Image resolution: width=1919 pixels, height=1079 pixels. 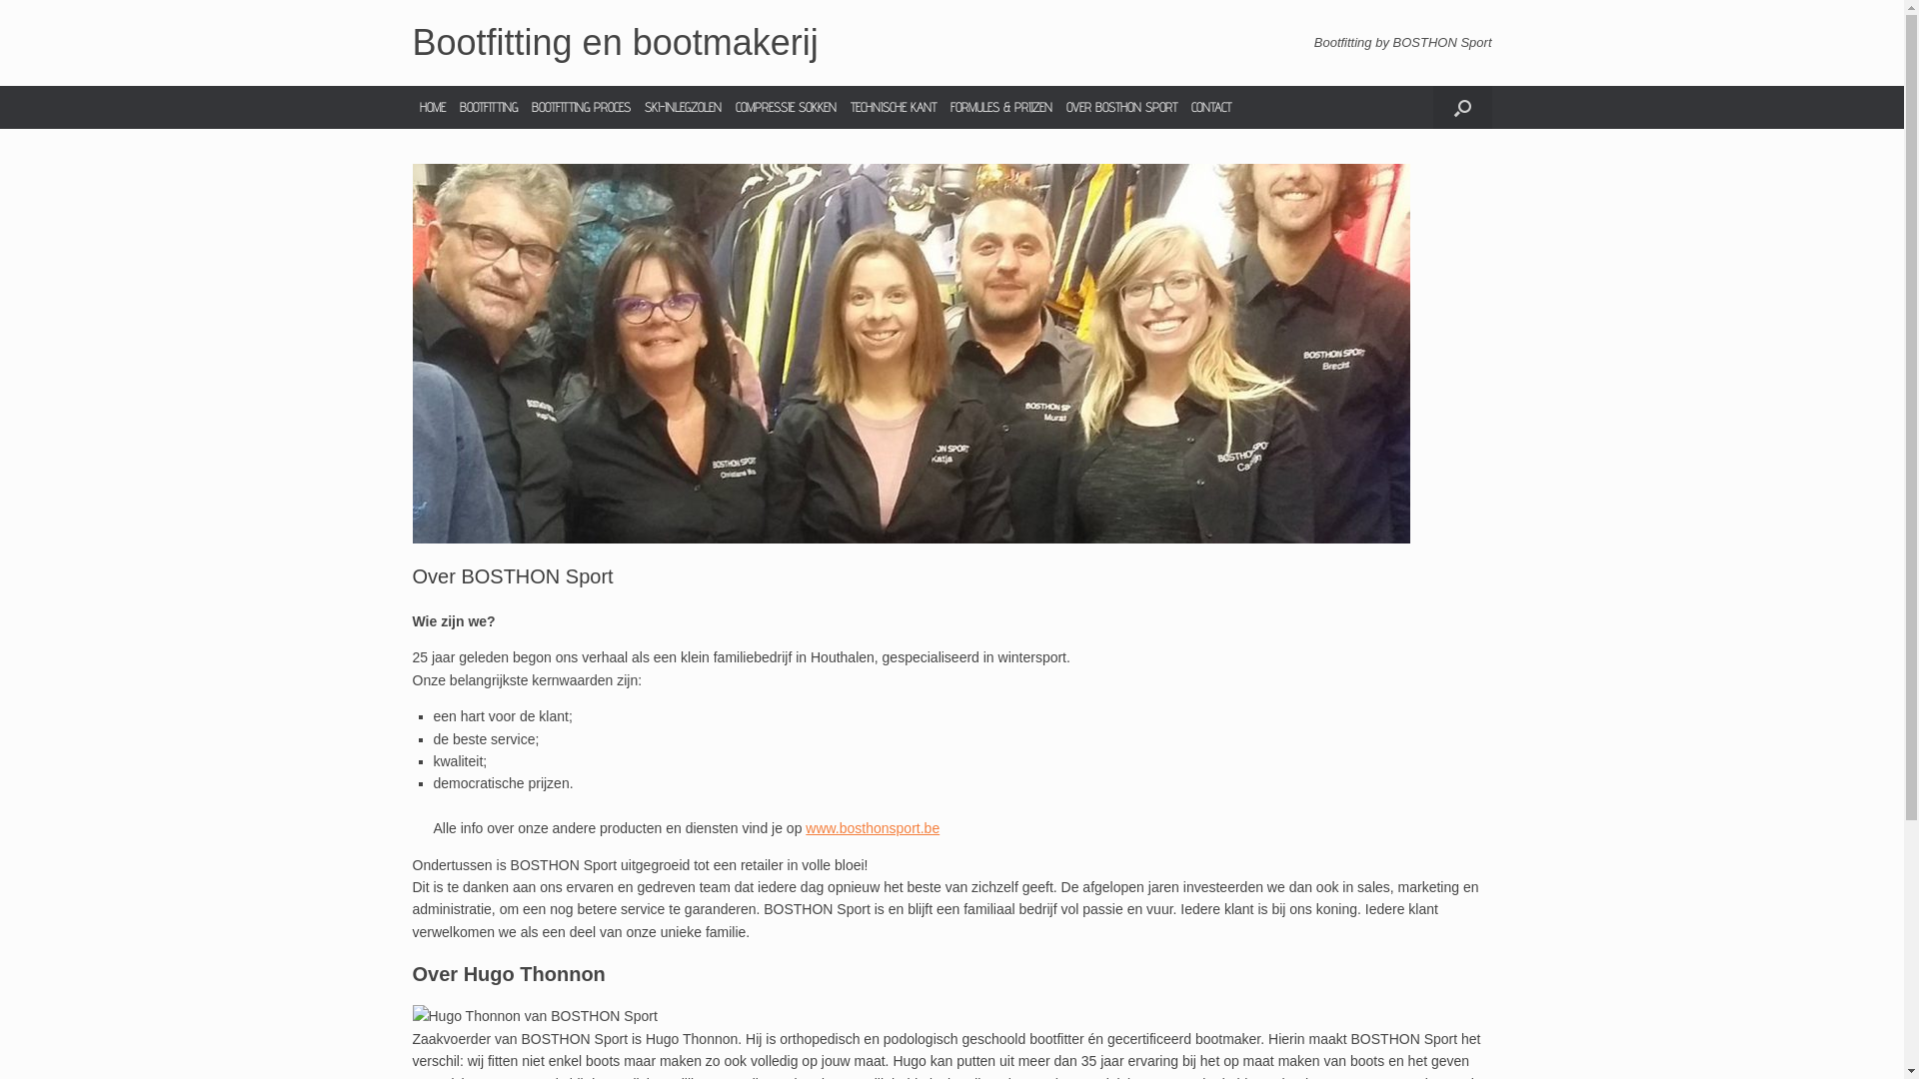 I want to click on CONTACT, so click(x=1210, y=108).